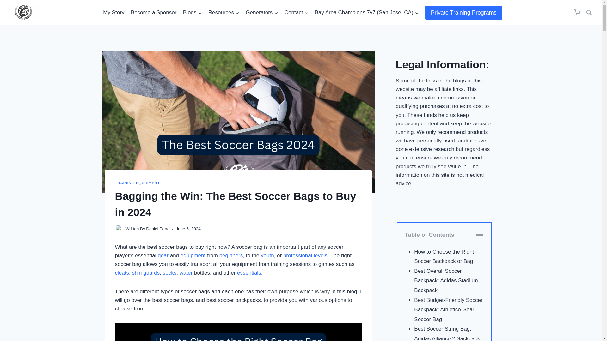  Describe the element at coordinates (193, 255) in the screenshot. I see `equipment` at that location.